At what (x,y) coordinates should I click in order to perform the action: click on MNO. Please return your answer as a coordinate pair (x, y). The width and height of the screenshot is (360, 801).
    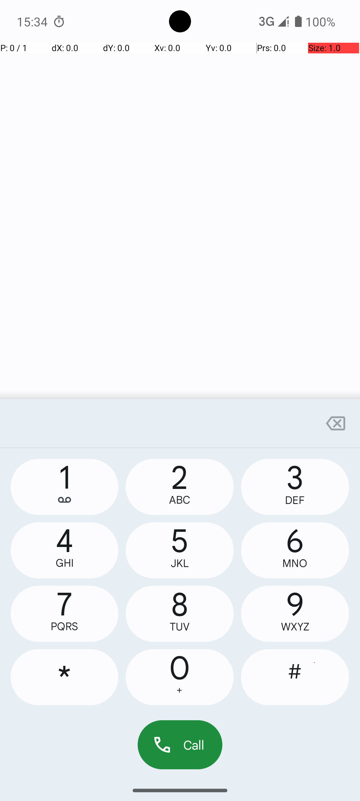
    Looking at the image, I should click on (295, 563).